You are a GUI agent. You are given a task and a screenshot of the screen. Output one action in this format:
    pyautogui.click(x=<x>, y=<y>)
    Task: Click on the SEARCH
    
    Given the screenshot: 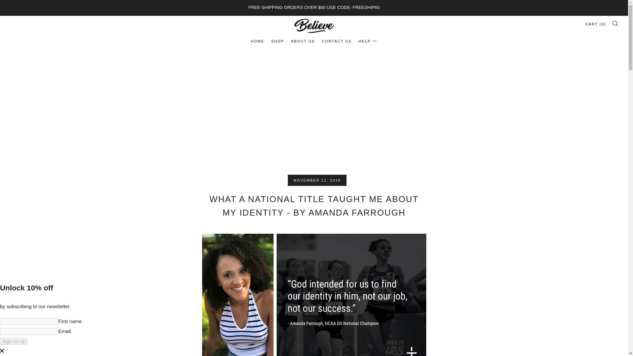 What is the action you would take?
    pyautogui.click(x=615, y=23)
    